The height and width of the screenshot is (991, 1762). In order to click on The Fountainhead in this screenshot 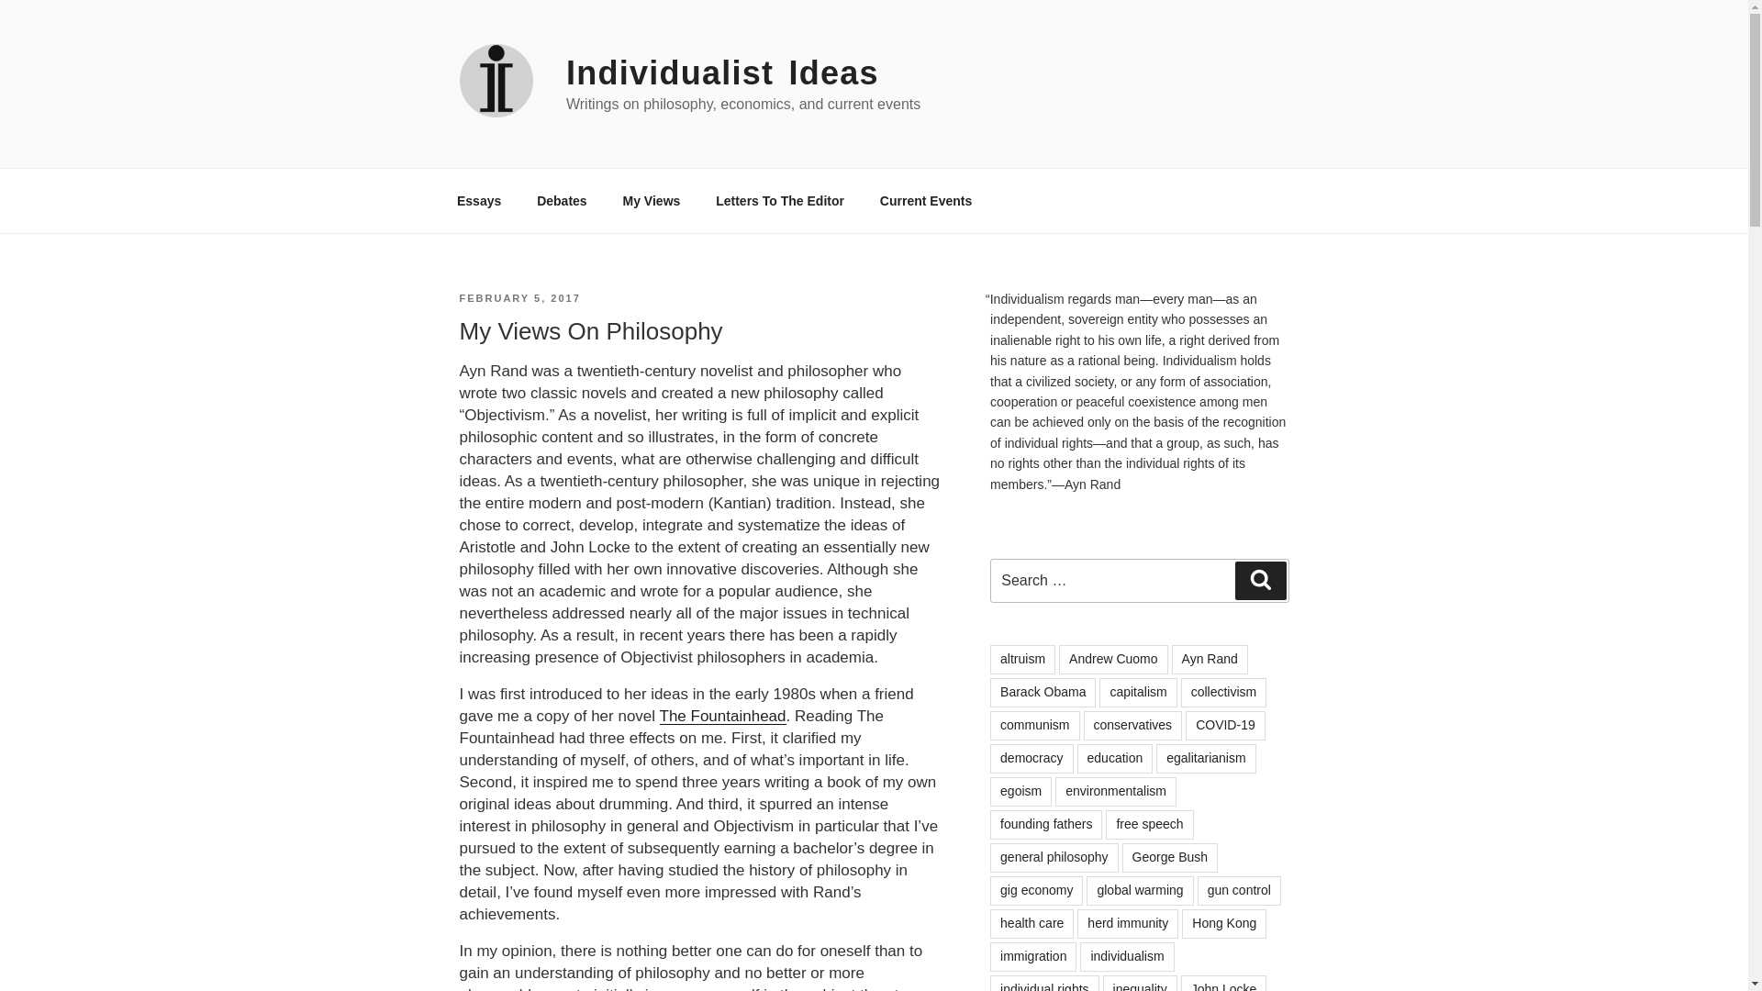, I will do `click(722, 716)`.